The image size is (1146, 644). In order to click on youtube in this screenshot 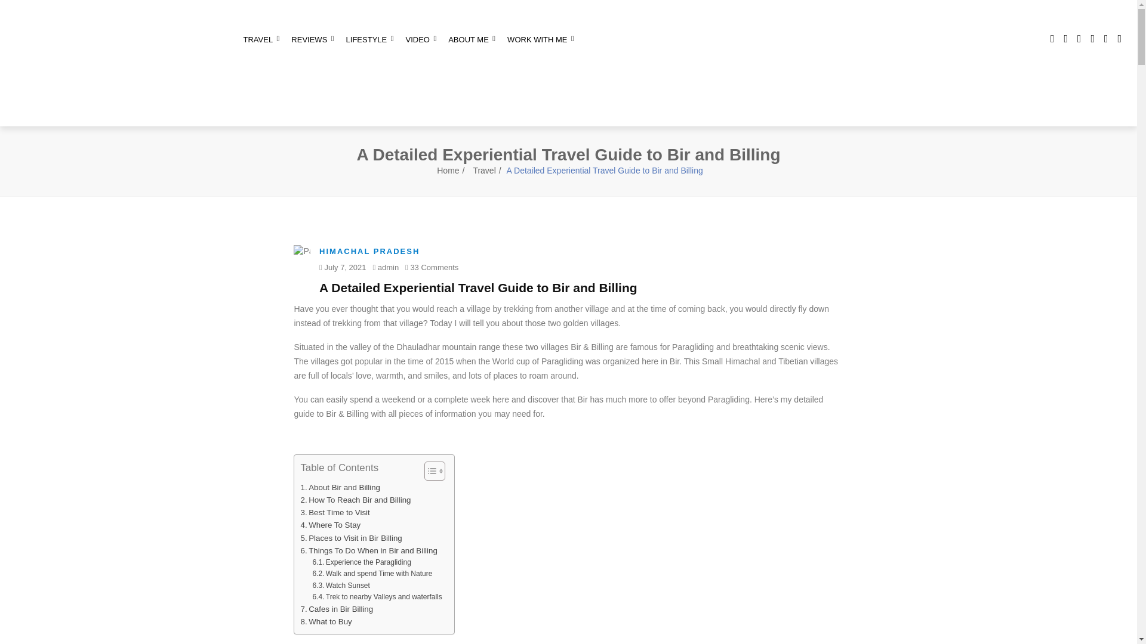, I will do `click(1105, 39)`.